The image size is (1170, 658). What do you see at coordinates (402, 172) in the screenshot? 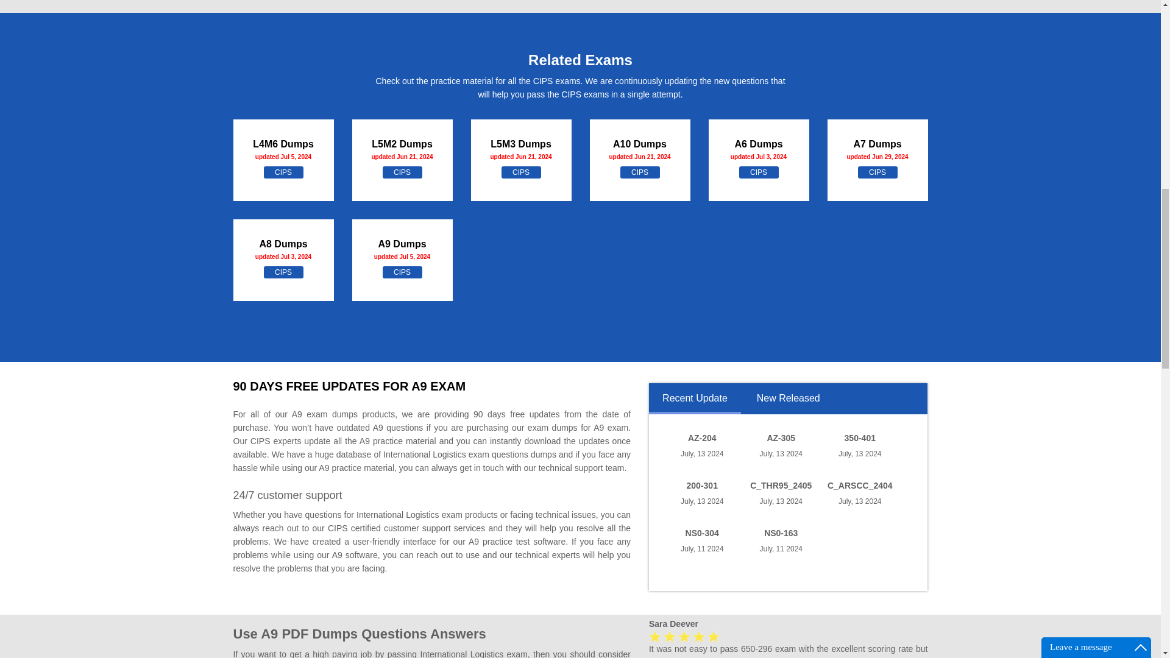
I see `CIPS` at bounding box center [402, 172].